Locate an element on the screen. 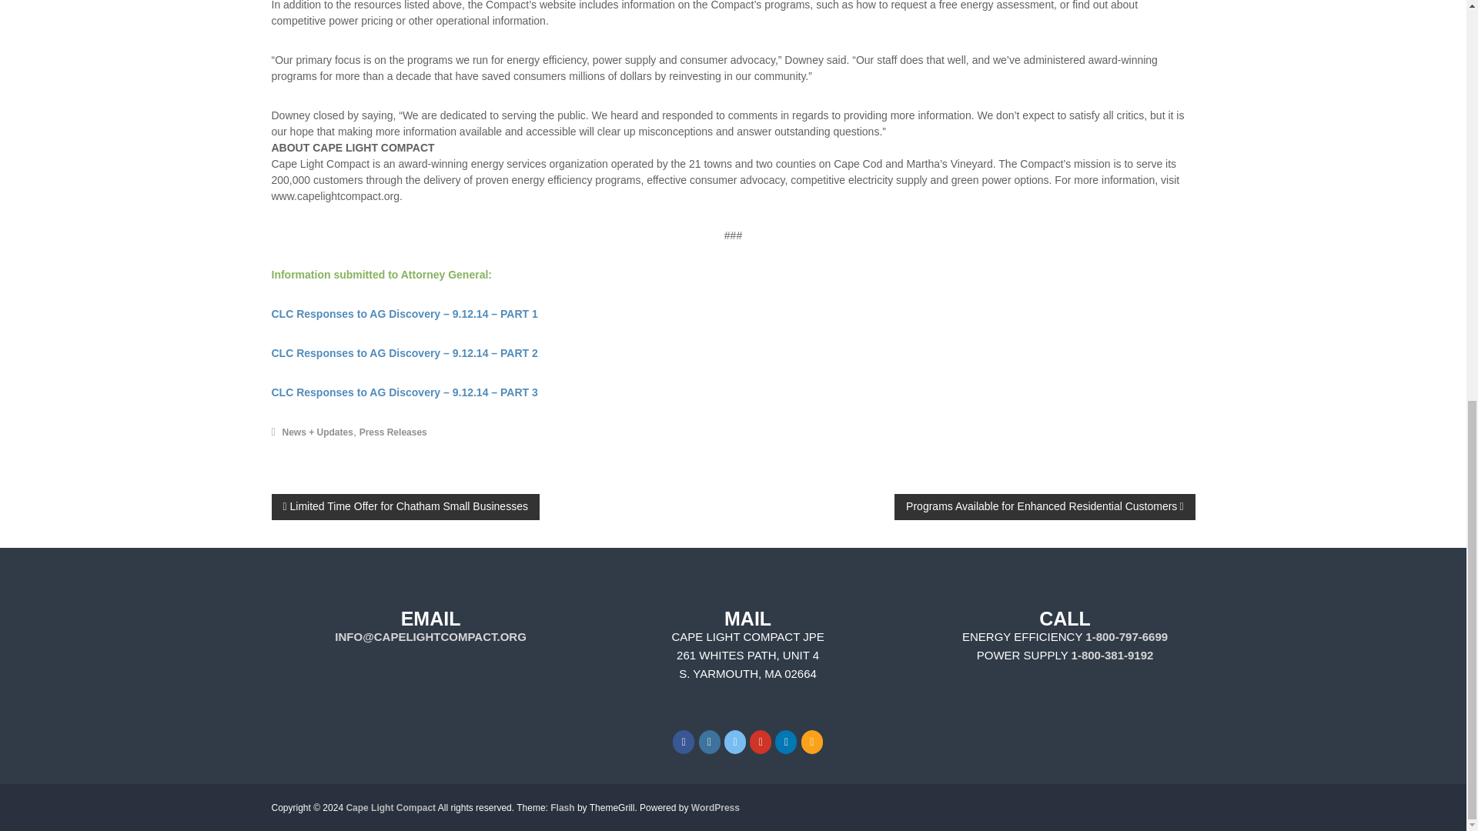 The image size is (1478, 831). LinkedIn is located at coordinates (785, 742).